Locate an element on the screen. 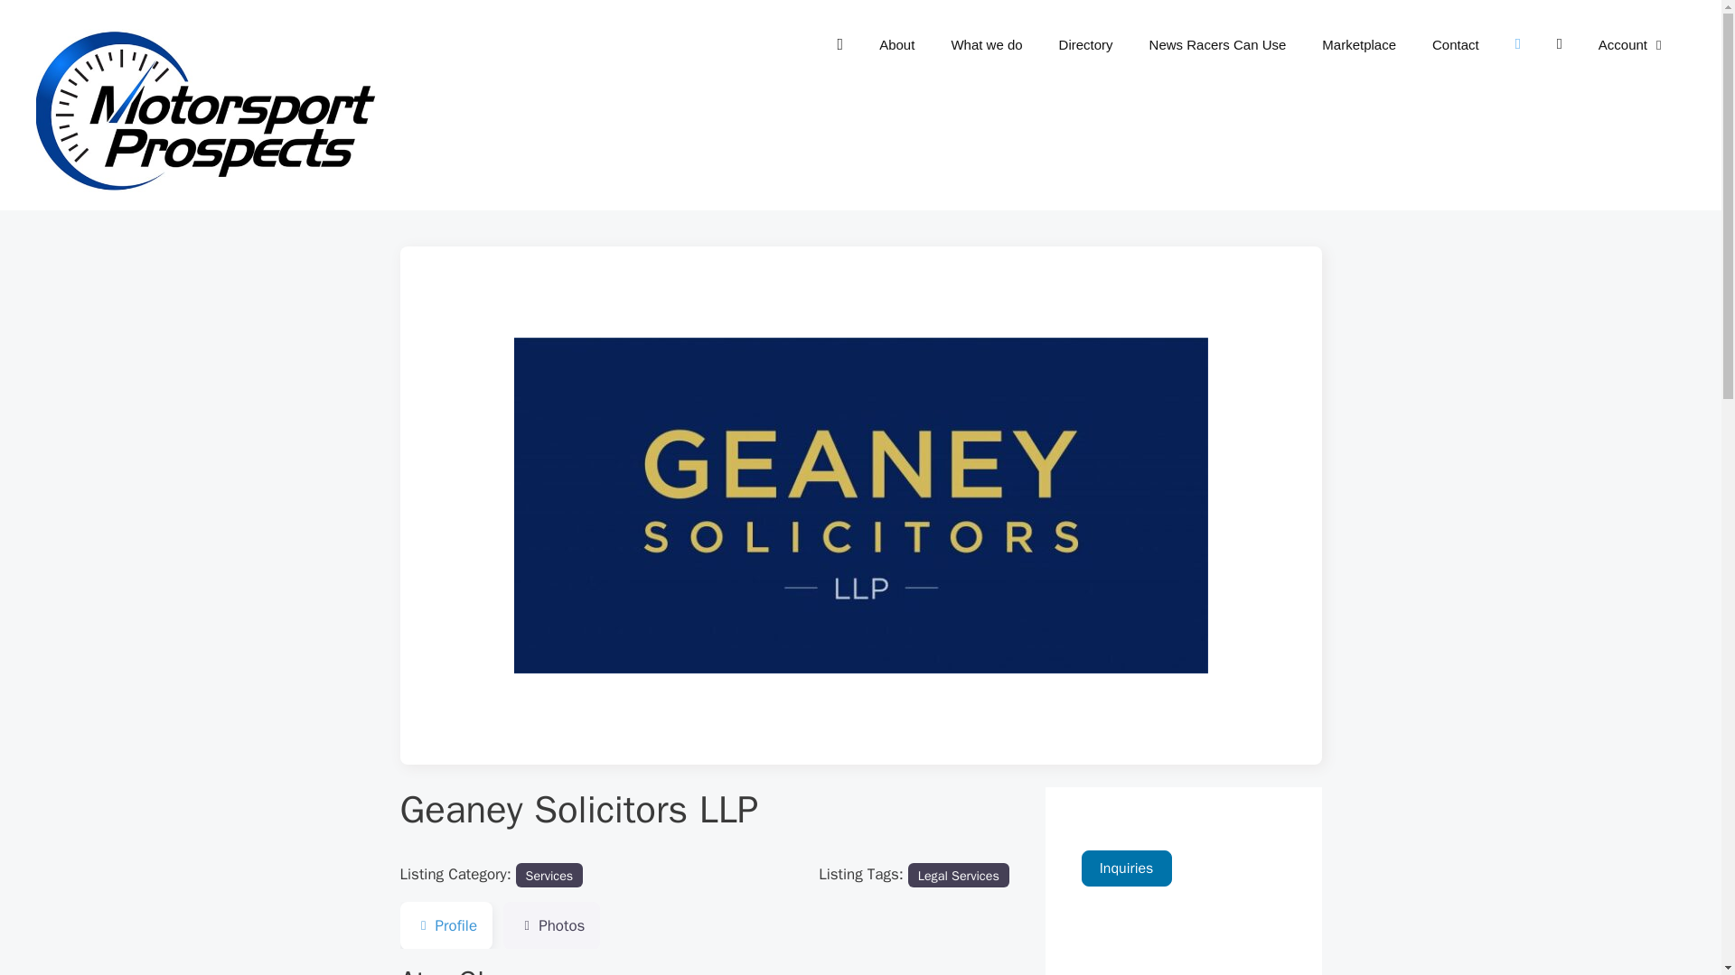 Image resolution: width=1735 pixels, height=975 pixels. Photos is located at coordinates (551, 925).